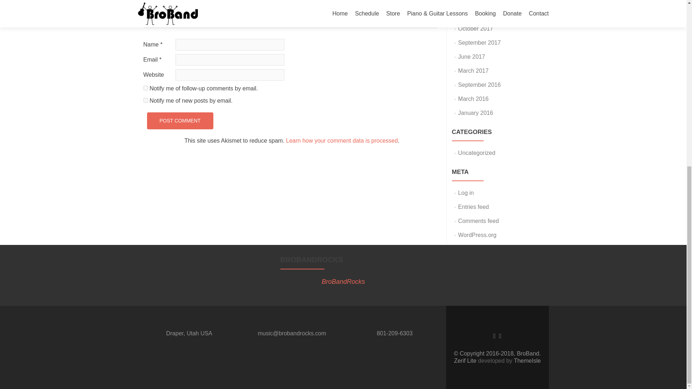 The height and width of the screenshot is (389, 692). Describe the element at coordinates (475, 112) in the screenshot. I see `January 2016` at that location.